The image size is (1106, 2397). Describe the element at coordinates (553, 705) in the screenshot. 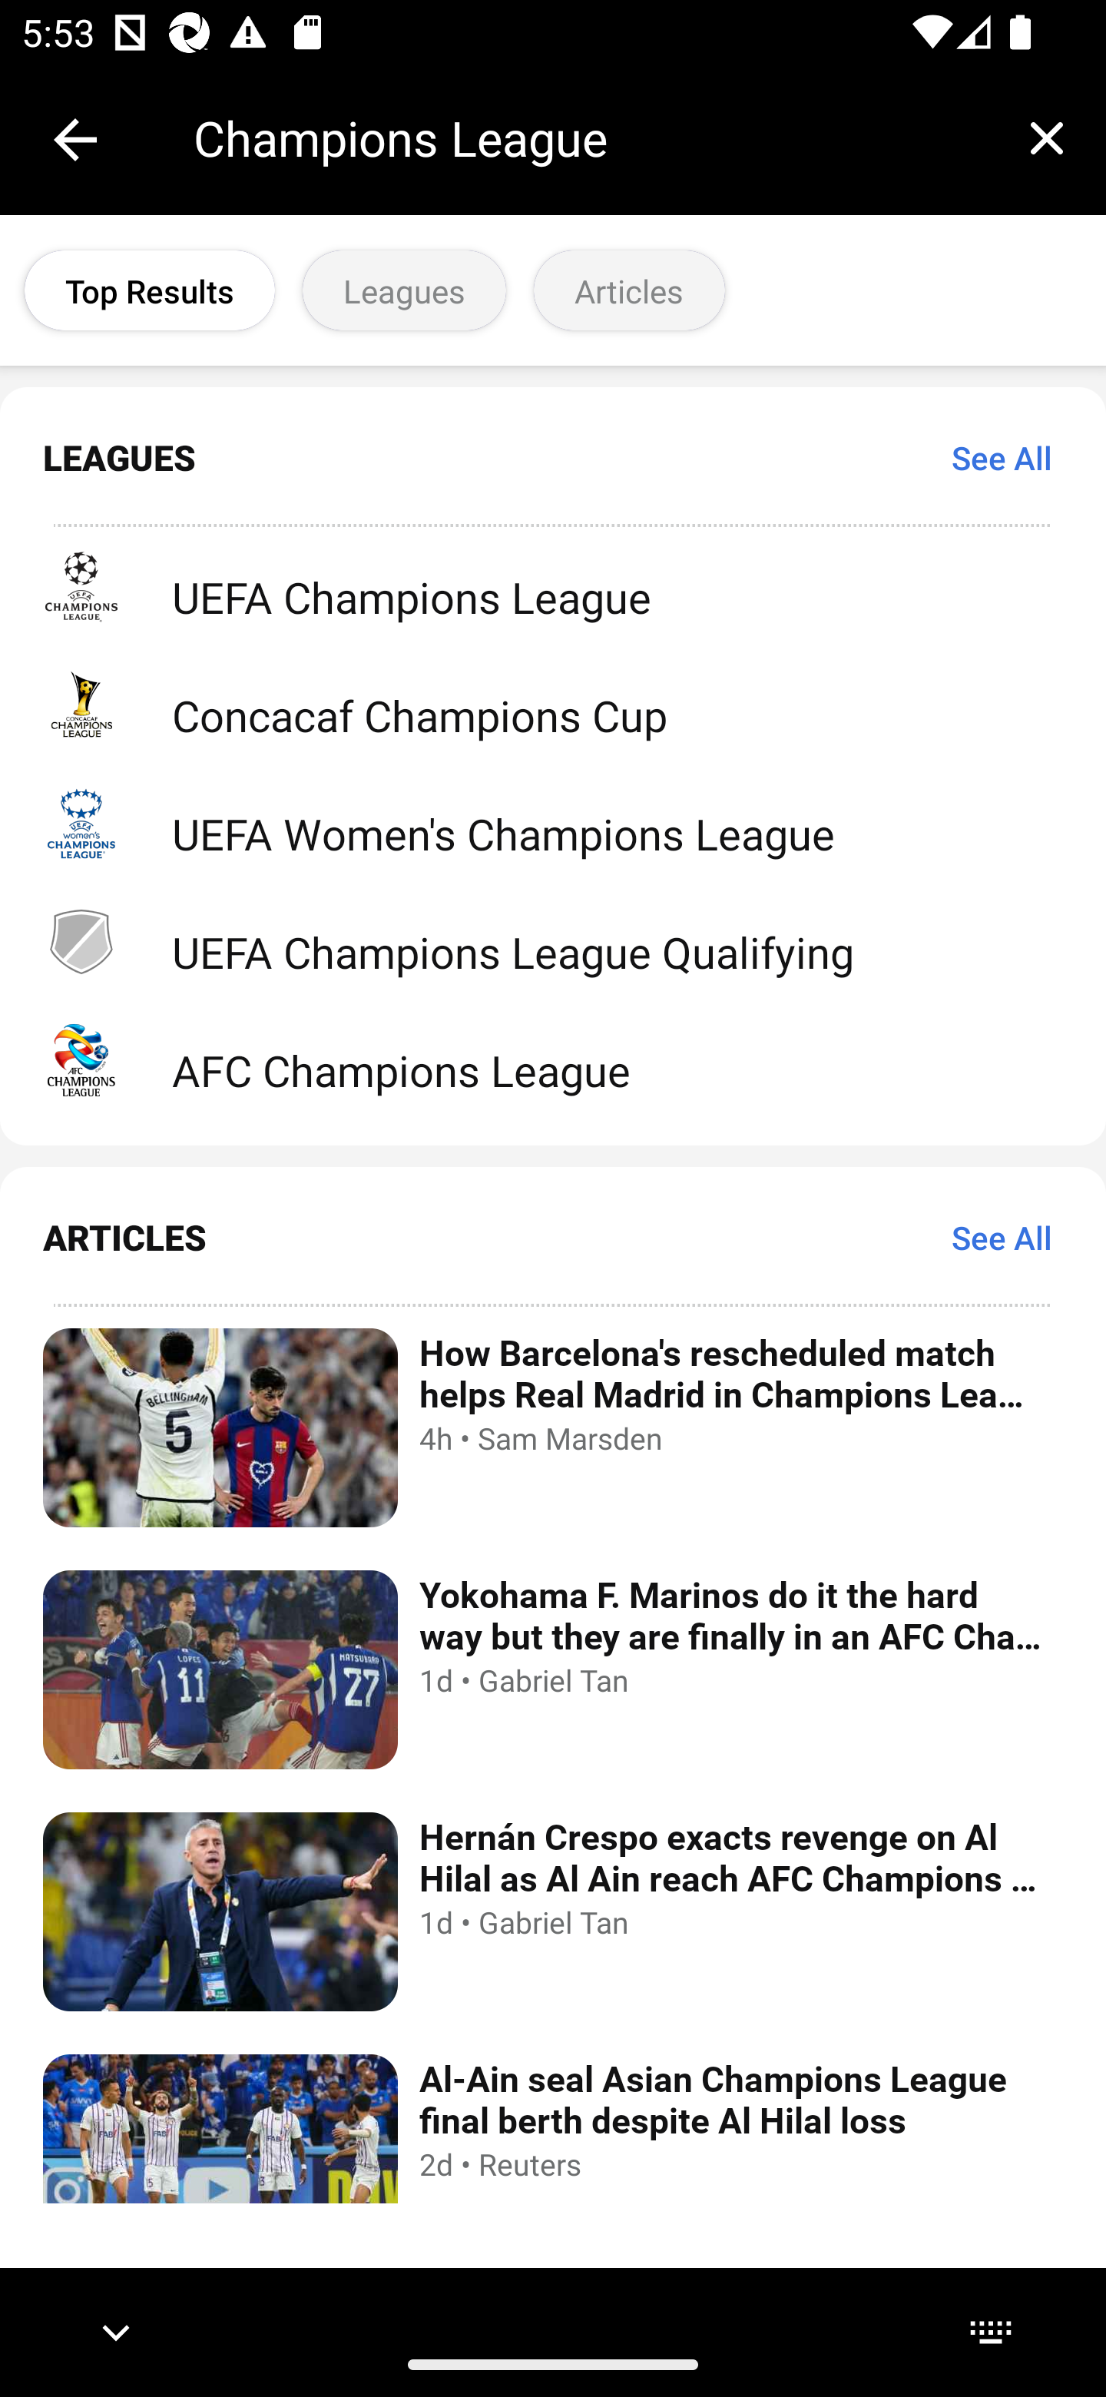

I see `Concacaf Champions Cup` at that location.